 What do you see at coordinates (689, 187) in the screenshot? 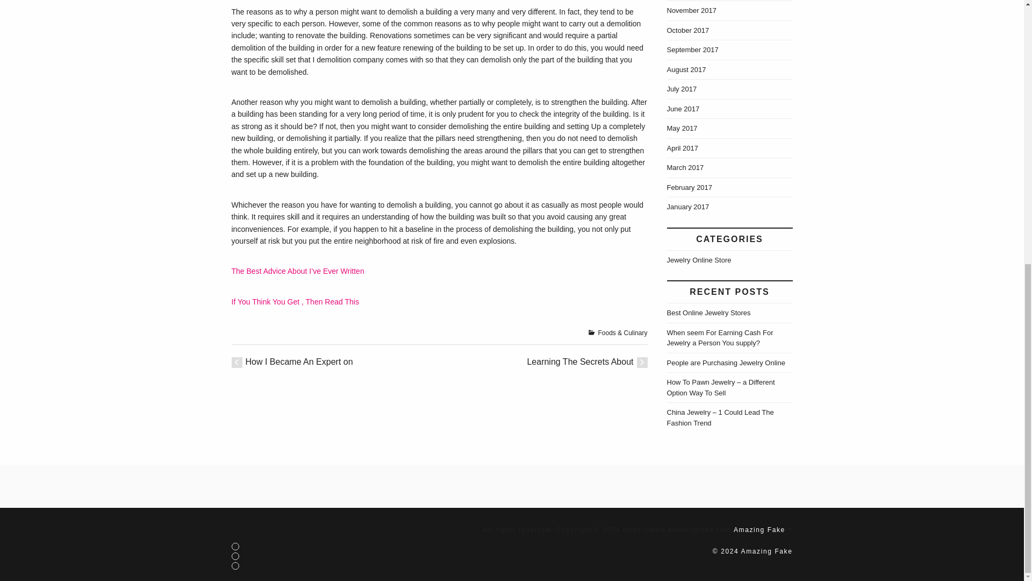
I see `February 2017` at bounding box center [689, 187].